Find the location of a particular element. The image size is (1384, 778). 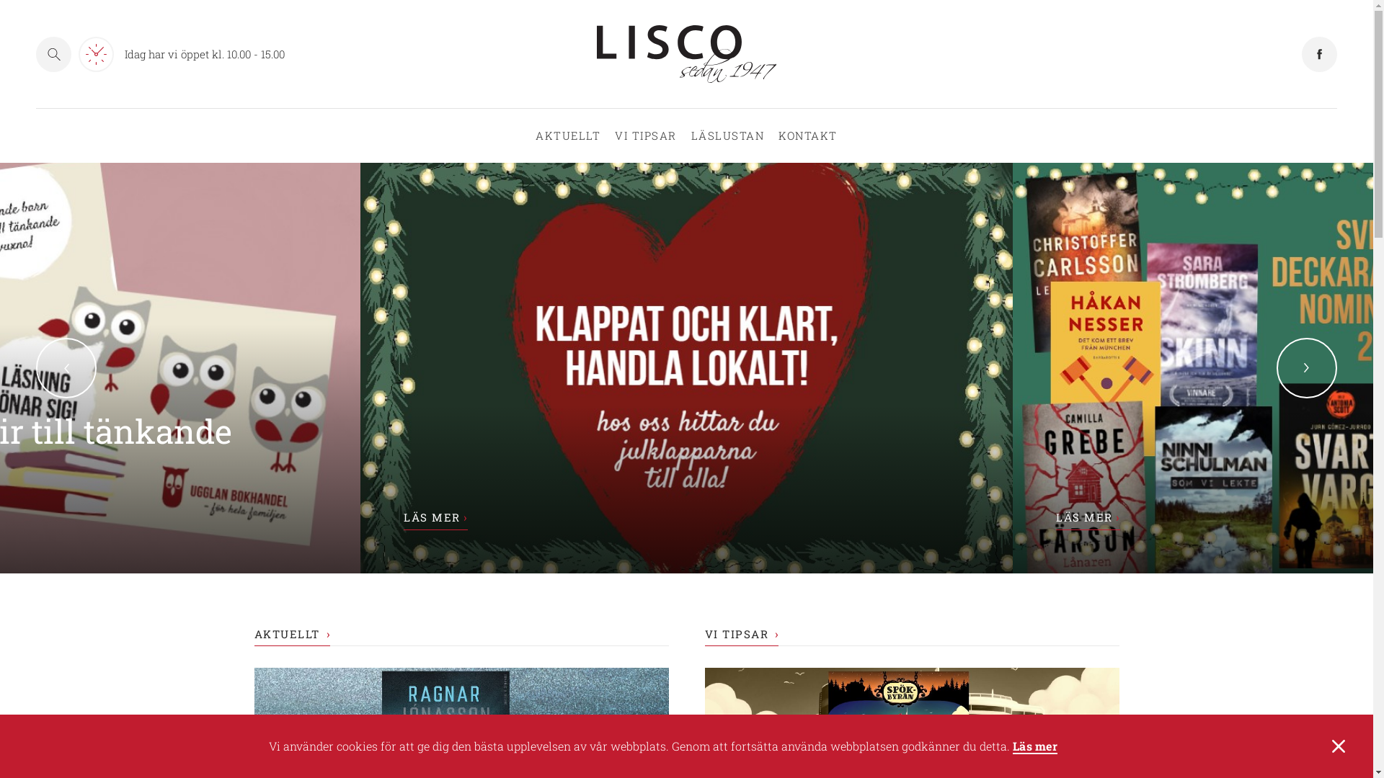

VI TIPSAR is located at coordinates (646, 135).